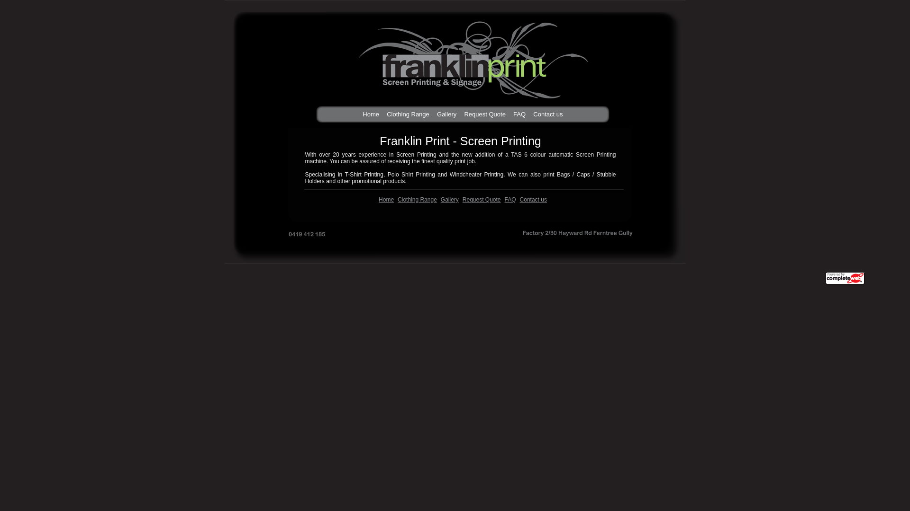 This screenshot has width=910, height=511. What do you see at coordinates (455, 236) in the screenshot?
I see `Franklin Print` at bounding box center [455, 236].